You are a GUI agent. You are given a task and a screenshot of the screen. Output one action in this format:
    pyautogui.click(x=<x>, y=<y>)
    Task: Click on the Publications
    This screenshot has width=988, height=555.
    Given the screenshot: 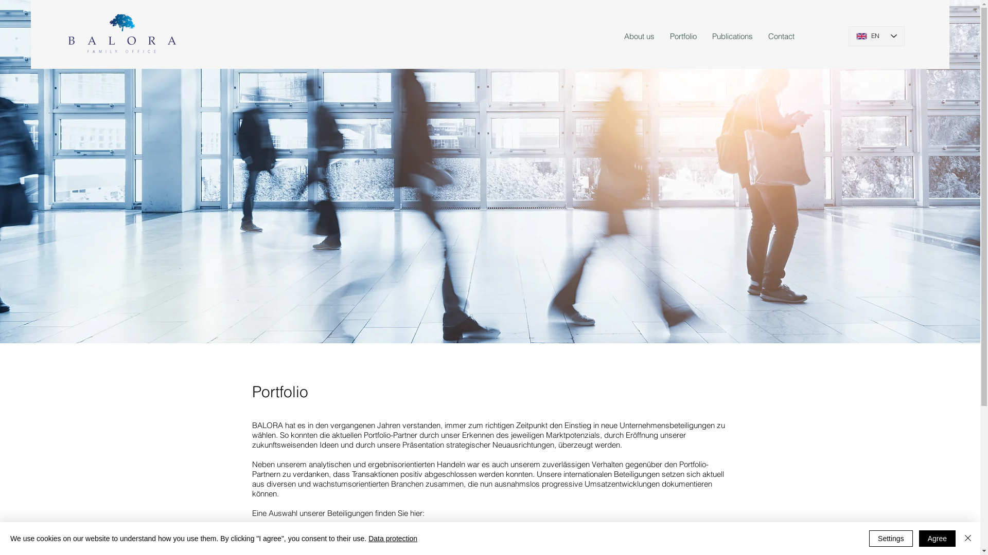 What is the action you would take?
    pyautogui.click(x=733, y=36)
    